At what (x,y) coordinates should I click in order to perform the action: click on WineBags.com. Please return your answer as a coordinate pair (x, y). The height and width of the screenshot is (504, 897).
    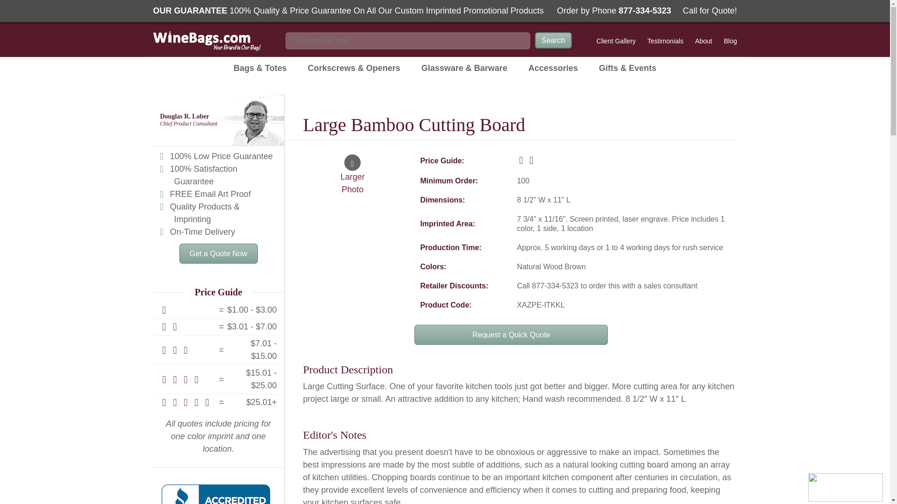
    Looking at the image, I should click on (207, 41).